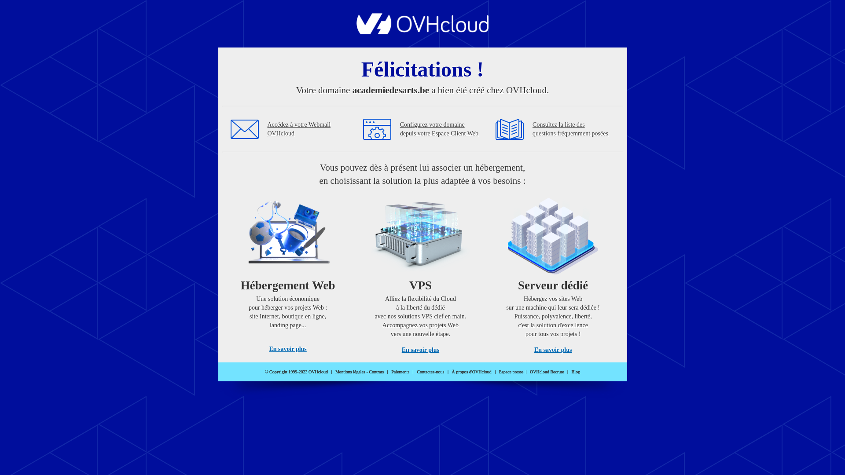 This screenshot has height=475, width=845. Describe the element at coordinates (439, 129) in the screenshot. I see `Configurez votre domaine
depuis votre Espace Client Web` at that location.